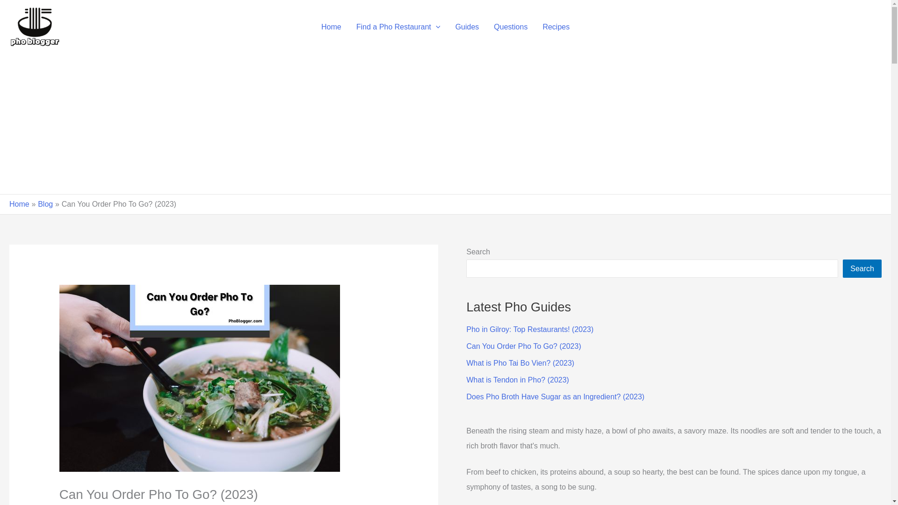 This screenshot has width=898, height=505. I want to click on Recipes, so click(556, 27).